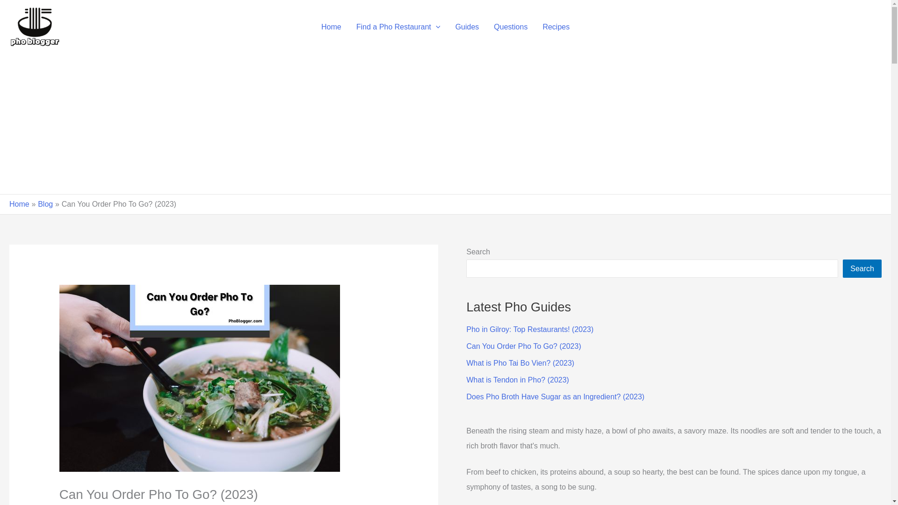 This screenshot has width=898, height=505. I want to click on Recipes, so click(556, 27).